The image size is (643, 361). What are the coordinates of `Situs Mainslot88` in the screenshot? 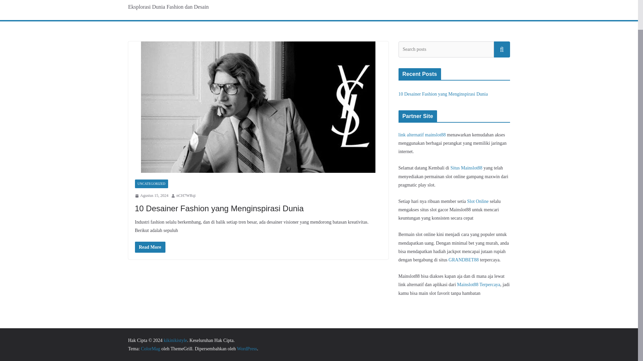 It's located at (466, 168).